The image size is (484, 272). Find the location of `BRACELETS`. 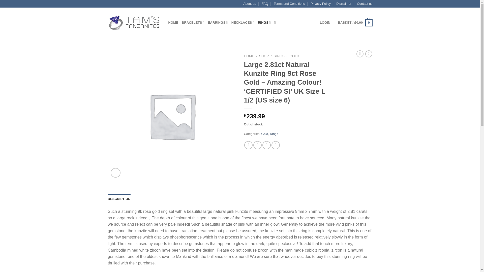

BRACELETS is located at coordinates (193, 23).